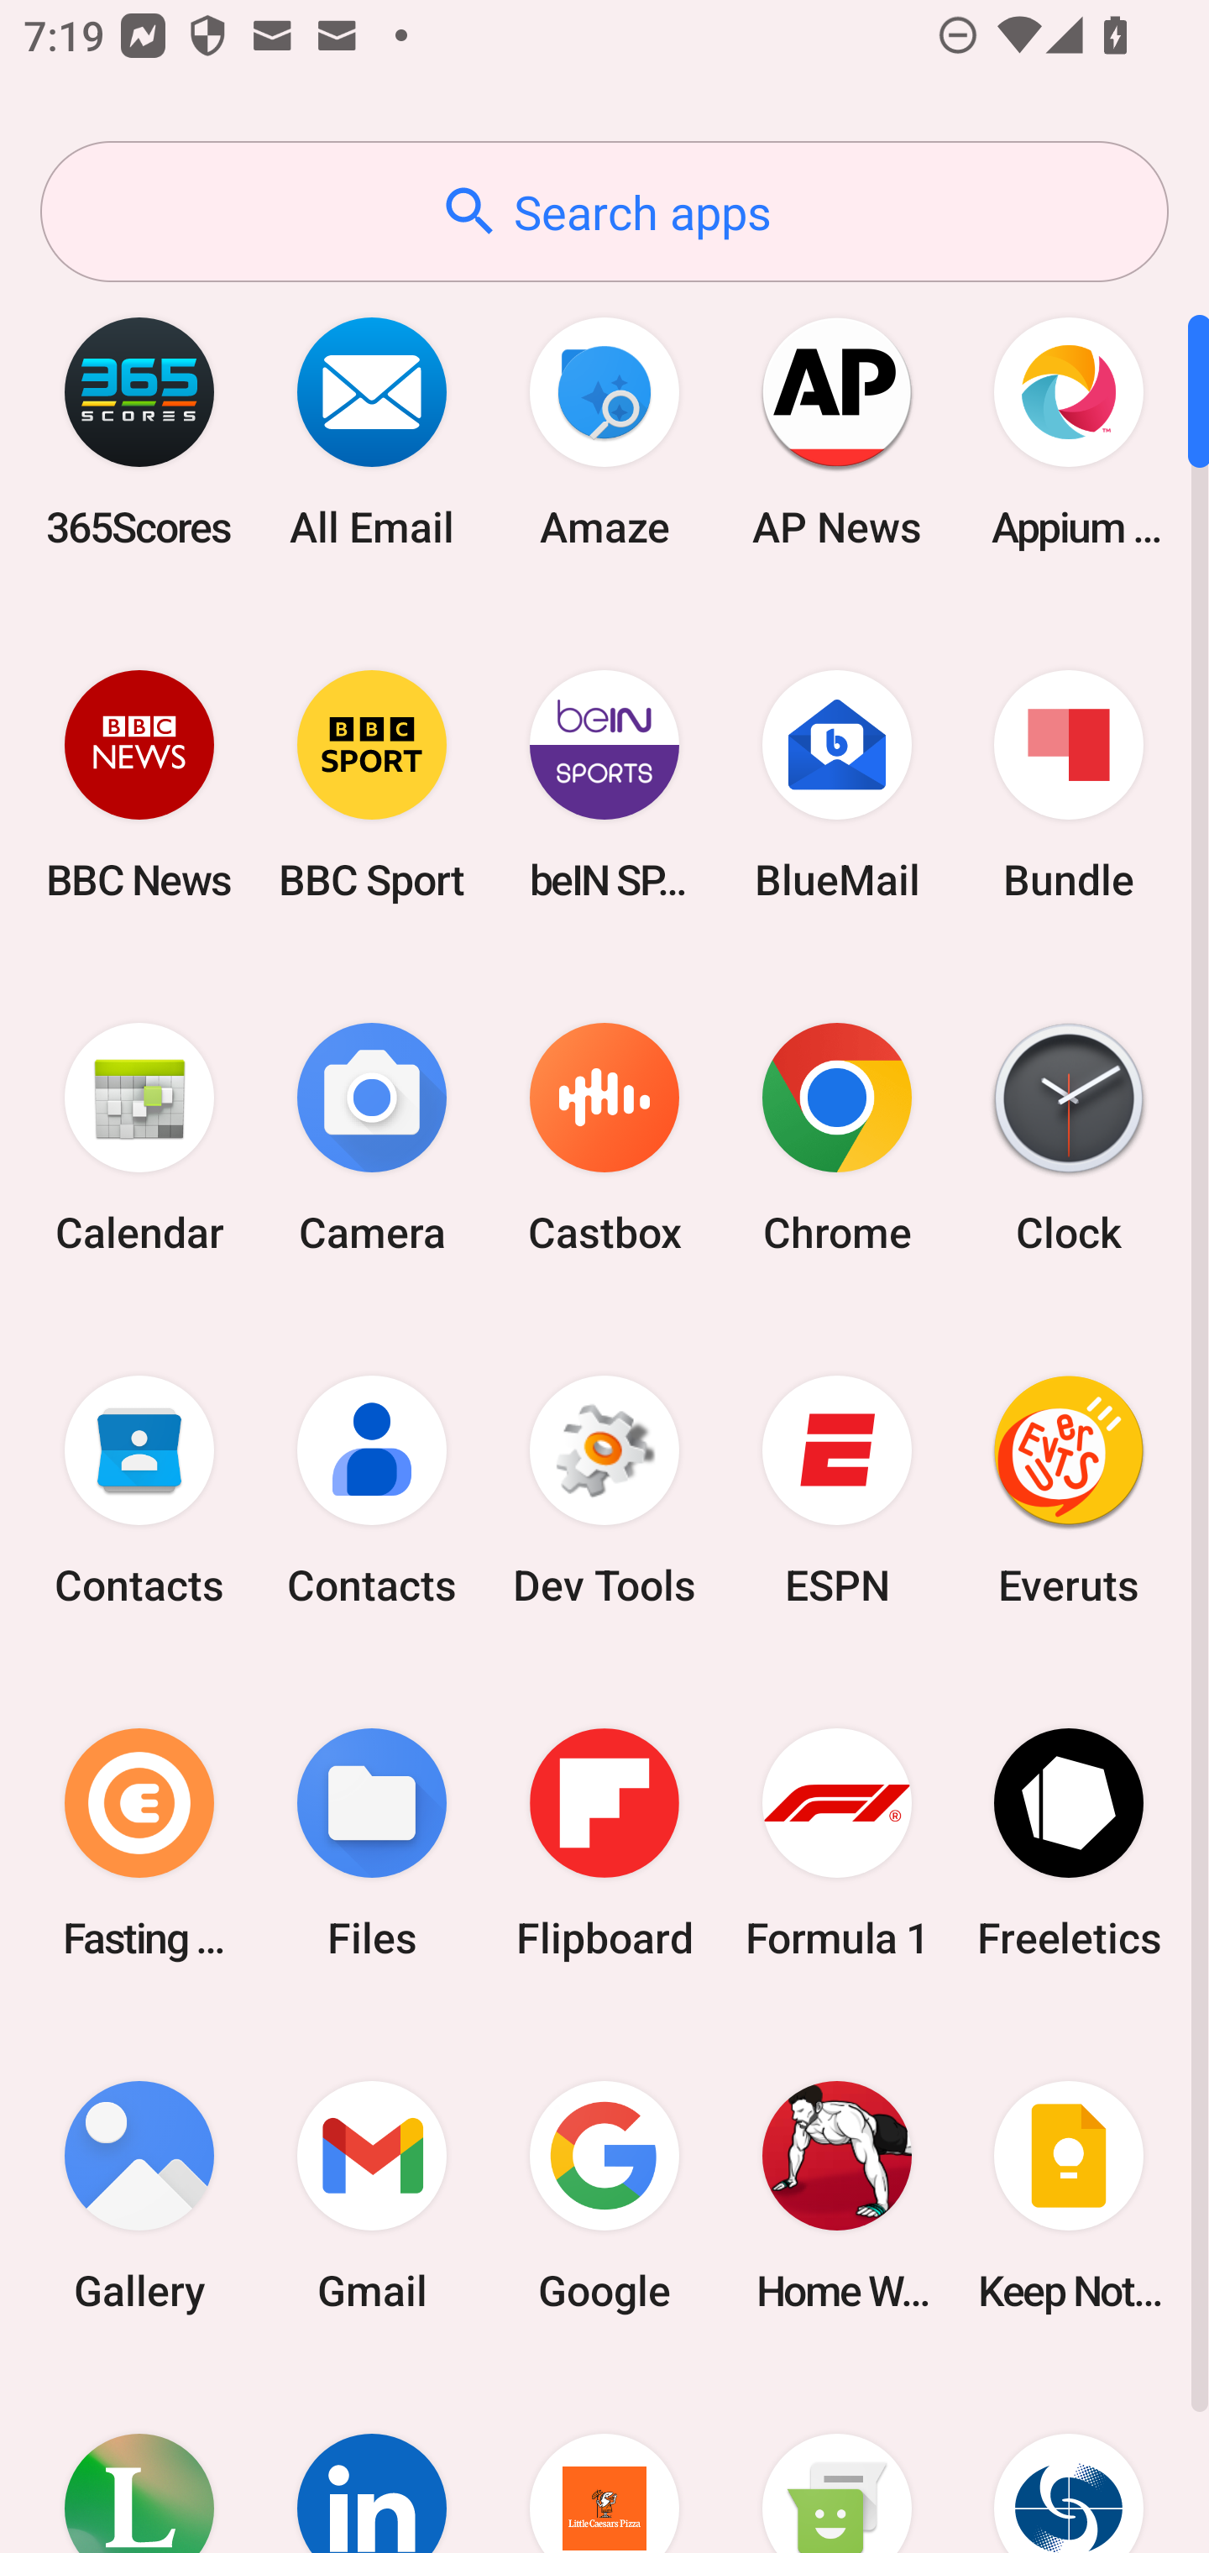 The width and height of the screenshot is (1209, 2553). What do you see at coordinates (1069, 784) in the screenshot?
I see `Bundle` at bounding box center [1069, 784].